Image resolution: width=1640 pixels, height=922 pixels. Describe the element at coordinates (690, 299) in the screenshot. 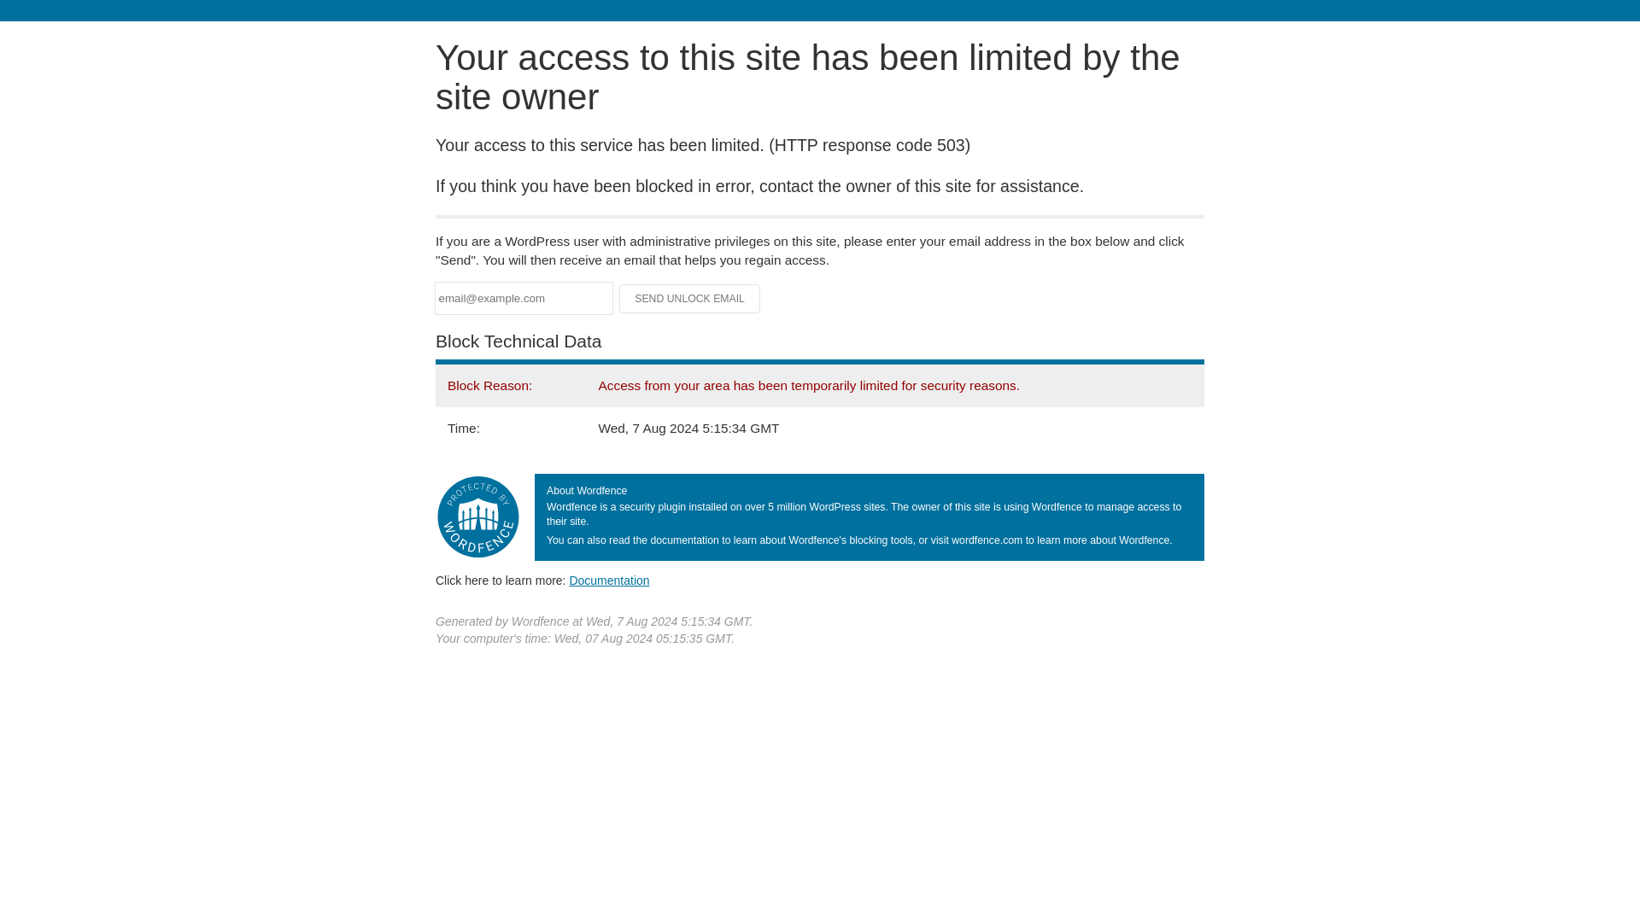

I see `Send Unlock Email` at that location.